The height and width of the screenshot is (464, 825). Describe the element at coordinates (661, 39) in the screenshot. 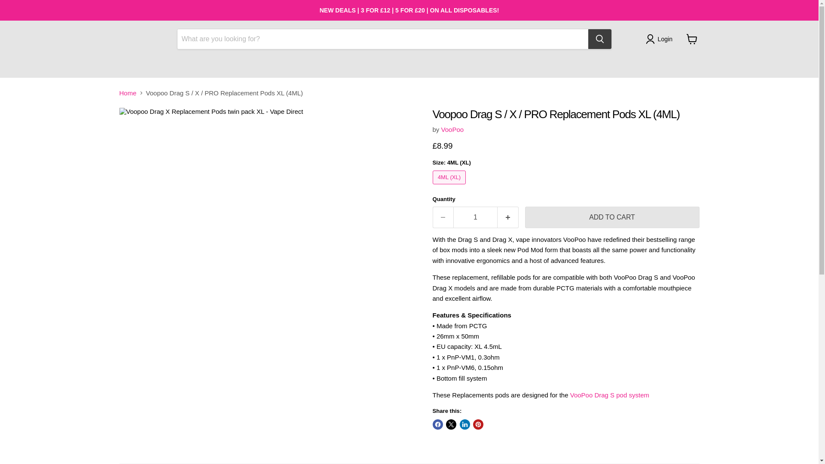

I see `Login` at that location.